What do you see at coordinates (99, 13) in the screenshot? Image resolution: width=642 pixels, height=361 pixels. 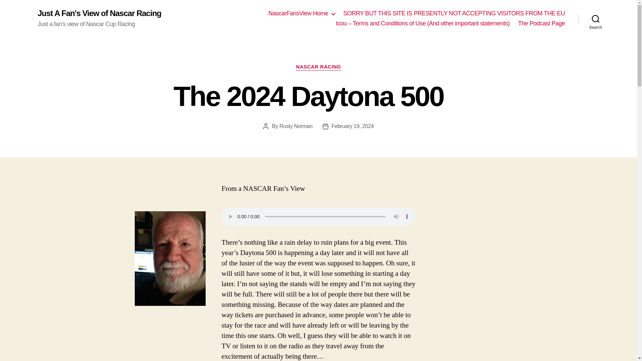 I see `Just A Fan's View of Nascar Racing` at bounding box center [99, 13].